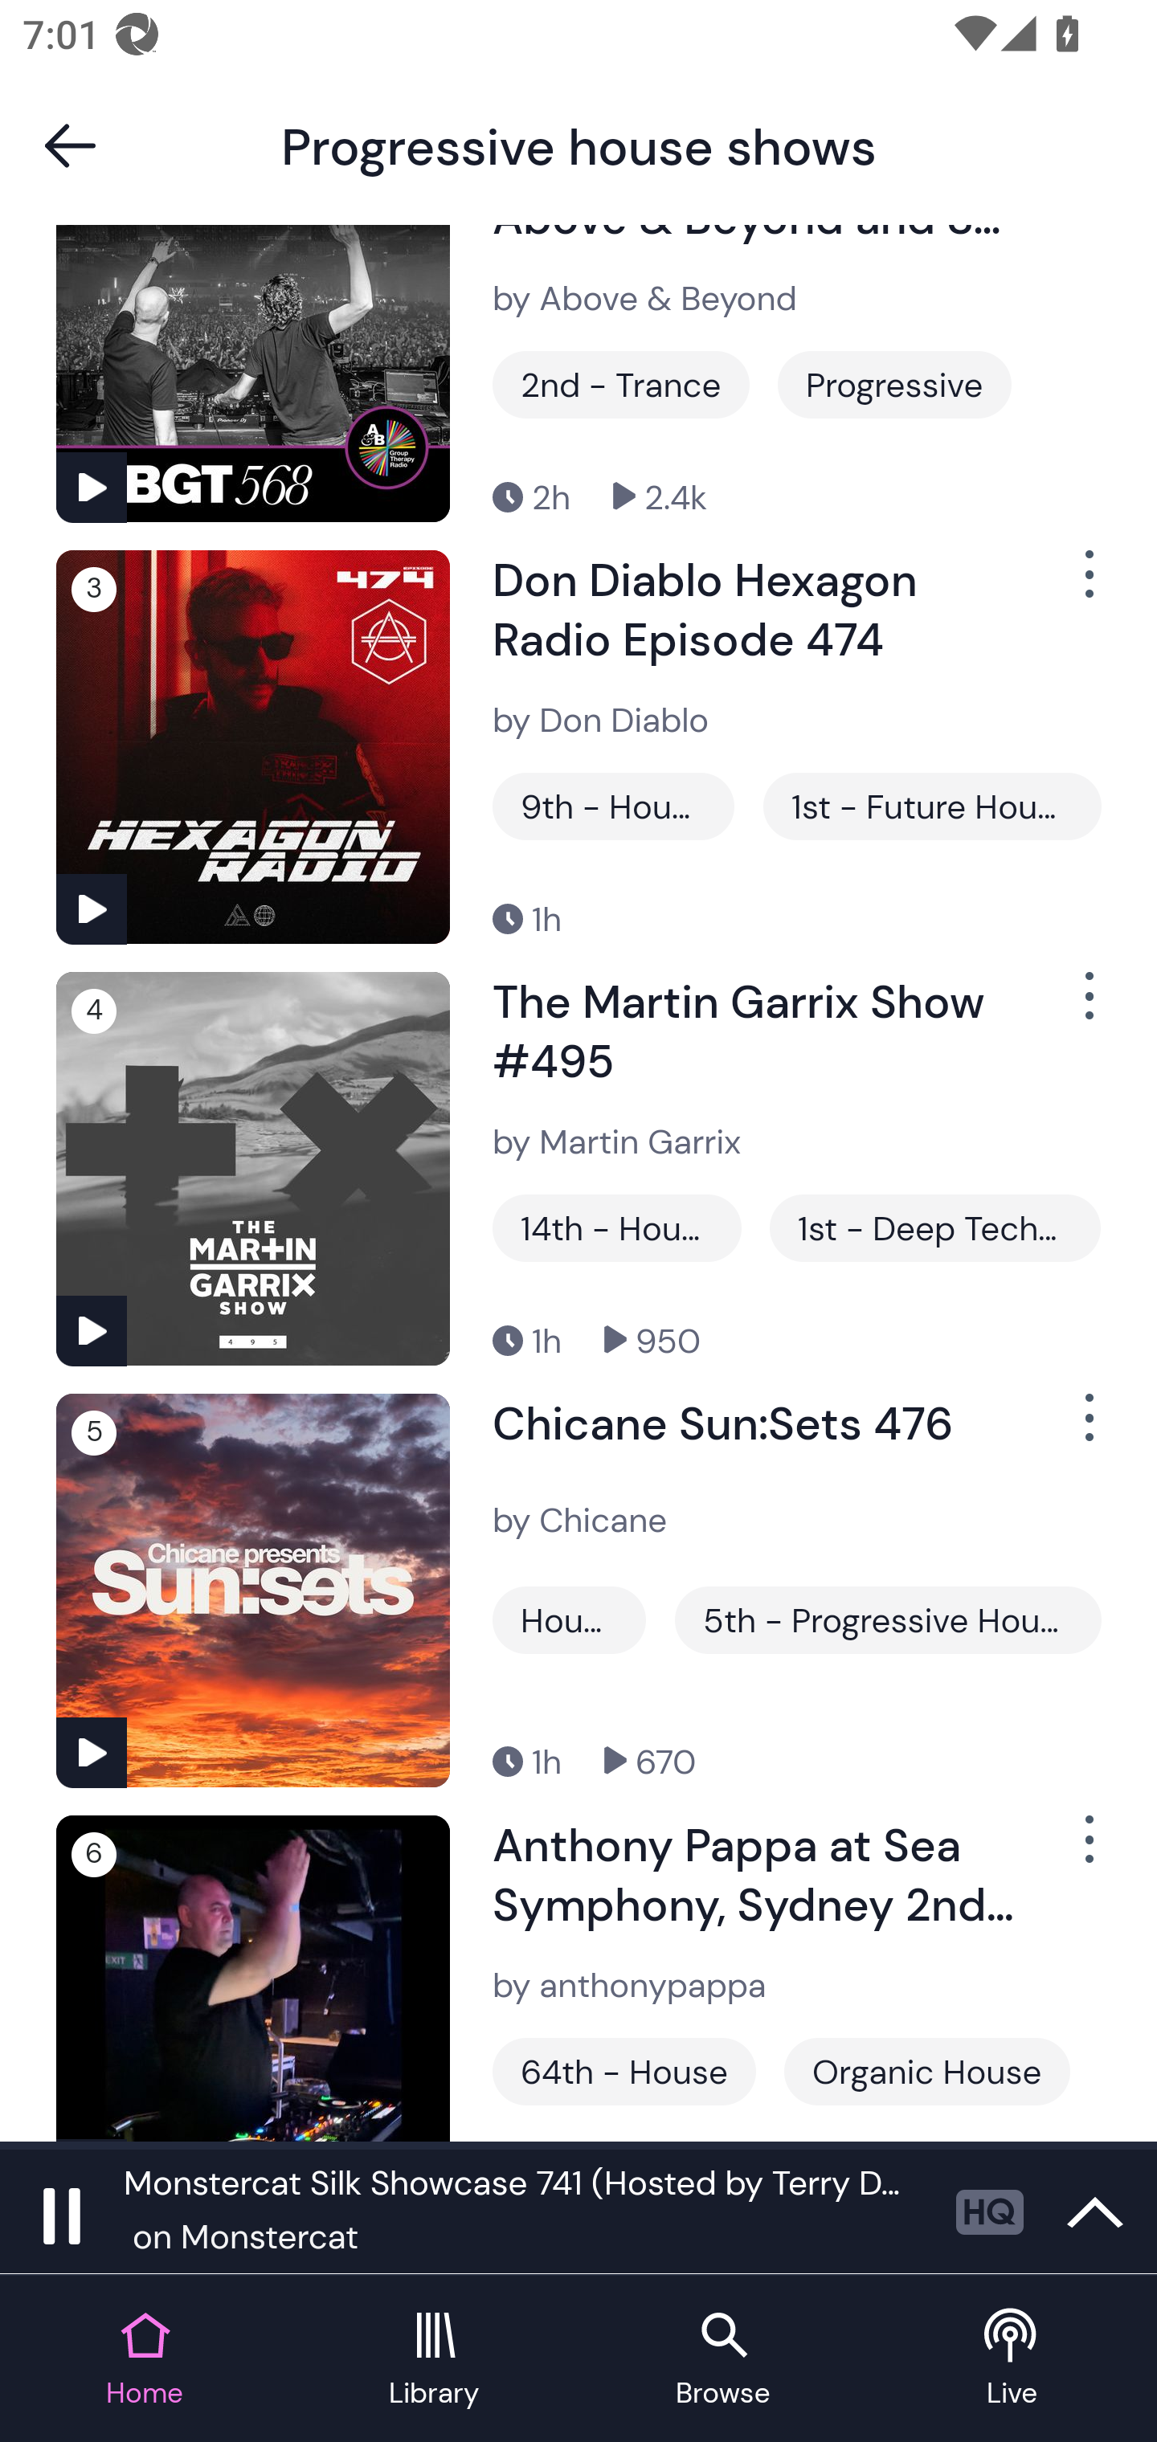  What do you see at coordinates (145, 2360) in the screenshot?
I see `Home tab Home` at bounding box center [145, 2360].